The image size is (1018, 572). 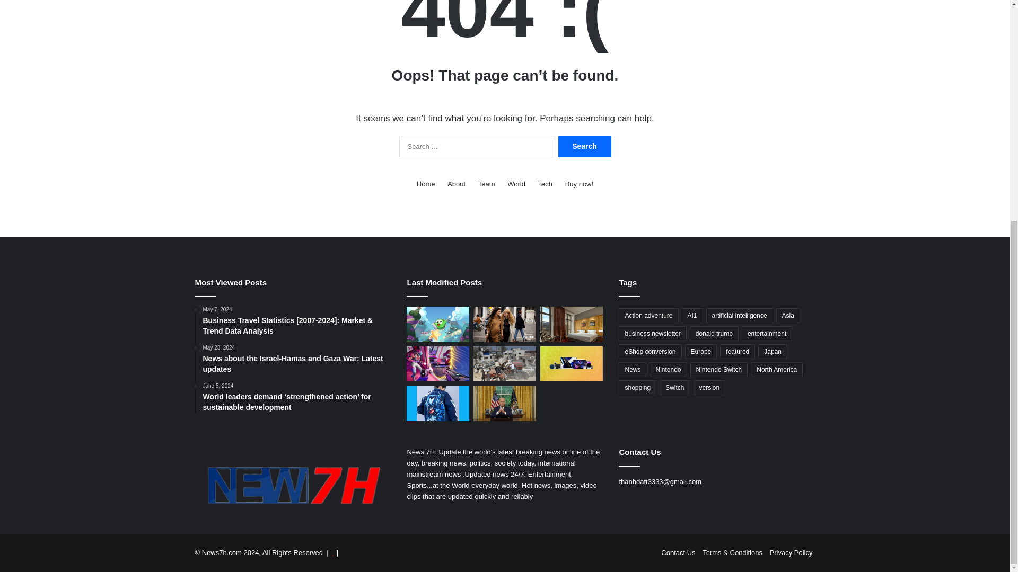 What do you see at coordinates (648, 316) in the screenshot?
I see `Action adventure` at bounding box center [648, 316].